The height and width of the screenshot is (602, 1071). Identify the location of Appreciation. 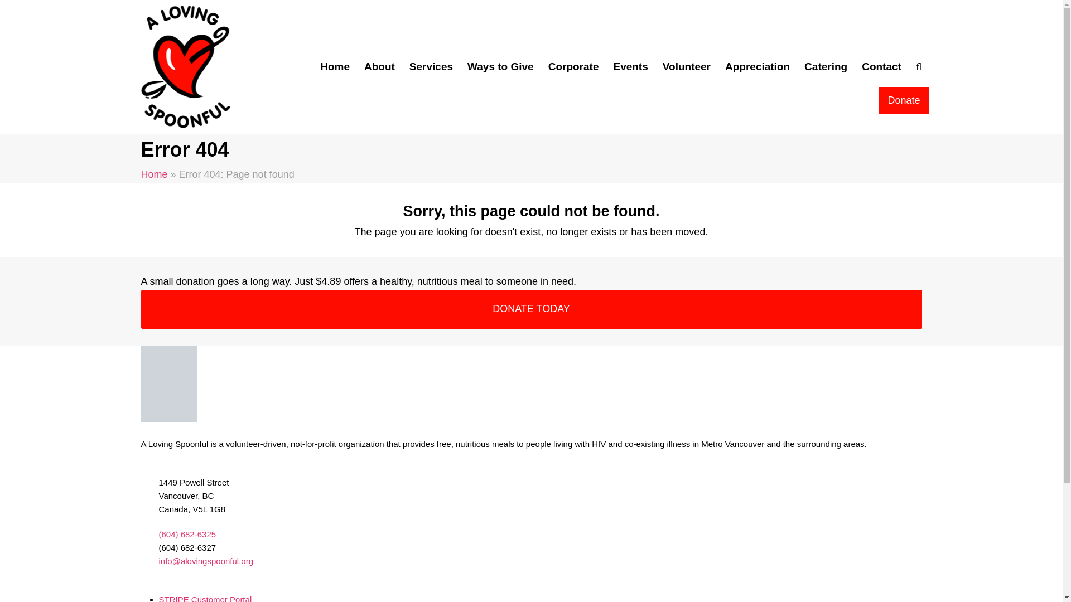
(758, 67).